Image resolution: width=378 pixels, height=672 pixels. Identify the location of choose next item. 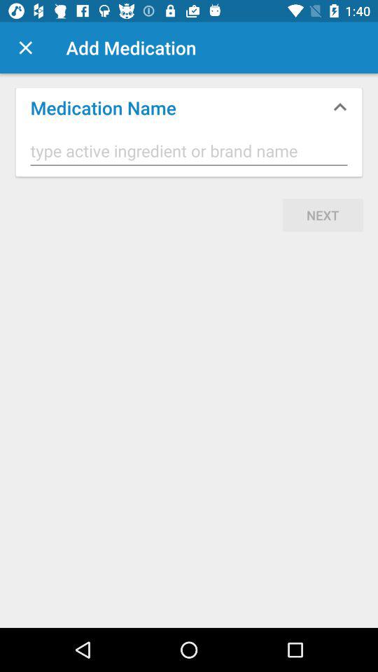
(323, 215).